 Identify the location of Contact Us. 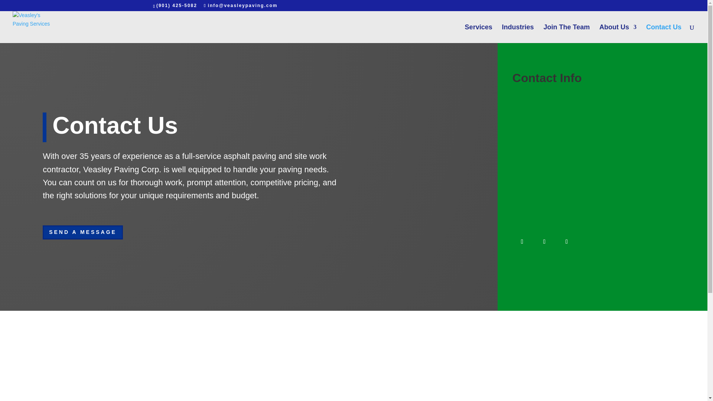
(664, 33).